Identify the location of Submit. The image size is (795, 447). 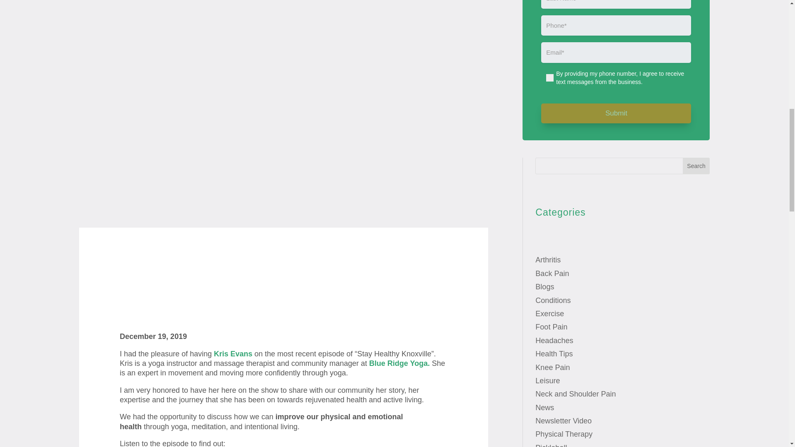
(616, 113).